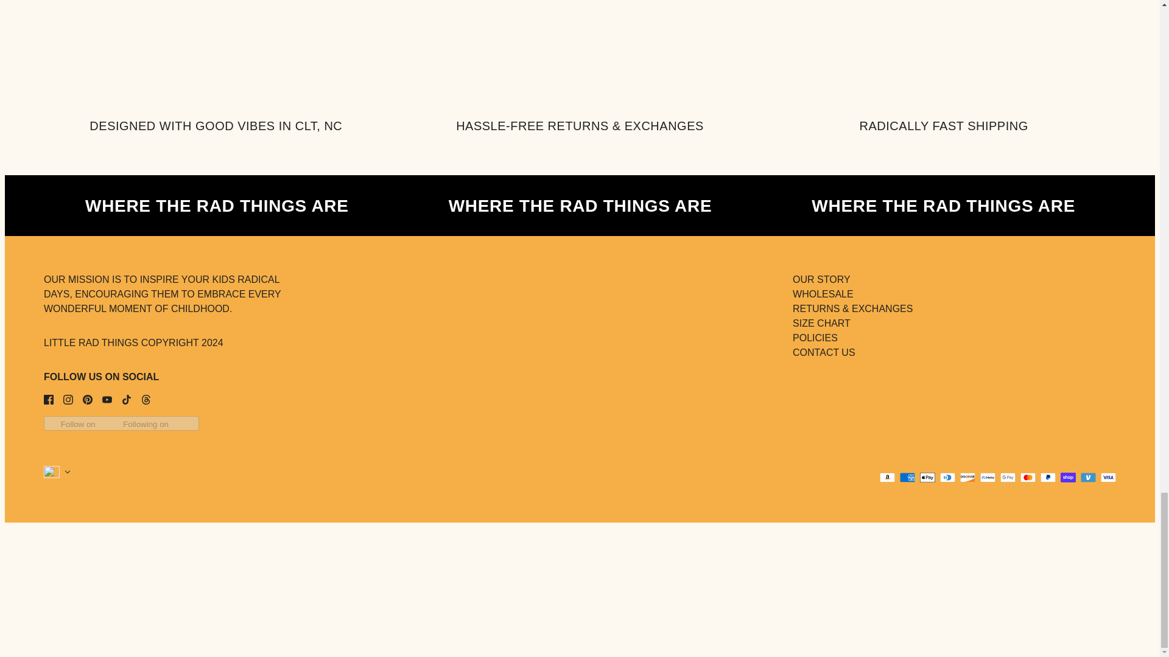 The height and width of the screenshot is (657, 1169). What do you see at coordinates (217, 206) in the screenshot?
I see `WHERE THE RAD THINGS ARE` at bounding box center [217, 206].